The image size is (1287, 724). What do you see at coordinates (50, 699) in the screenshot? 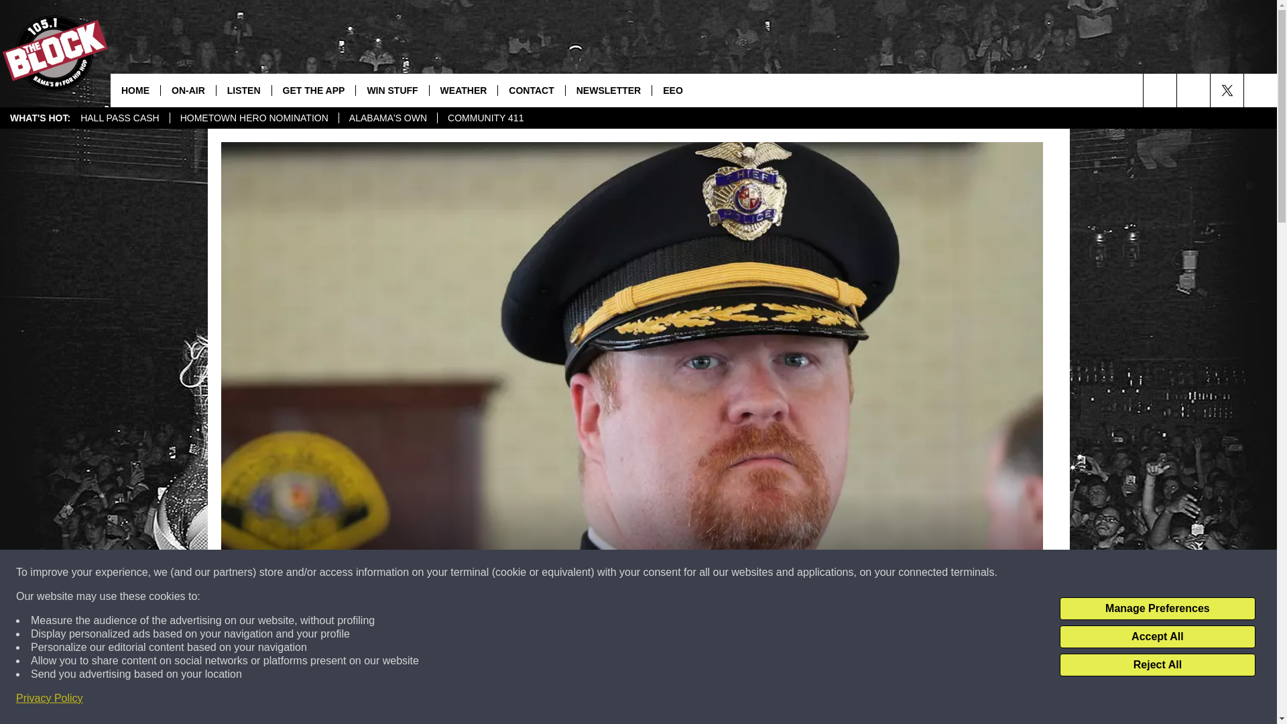
I see `Privacy Policy` at bounding box center [50, 699].